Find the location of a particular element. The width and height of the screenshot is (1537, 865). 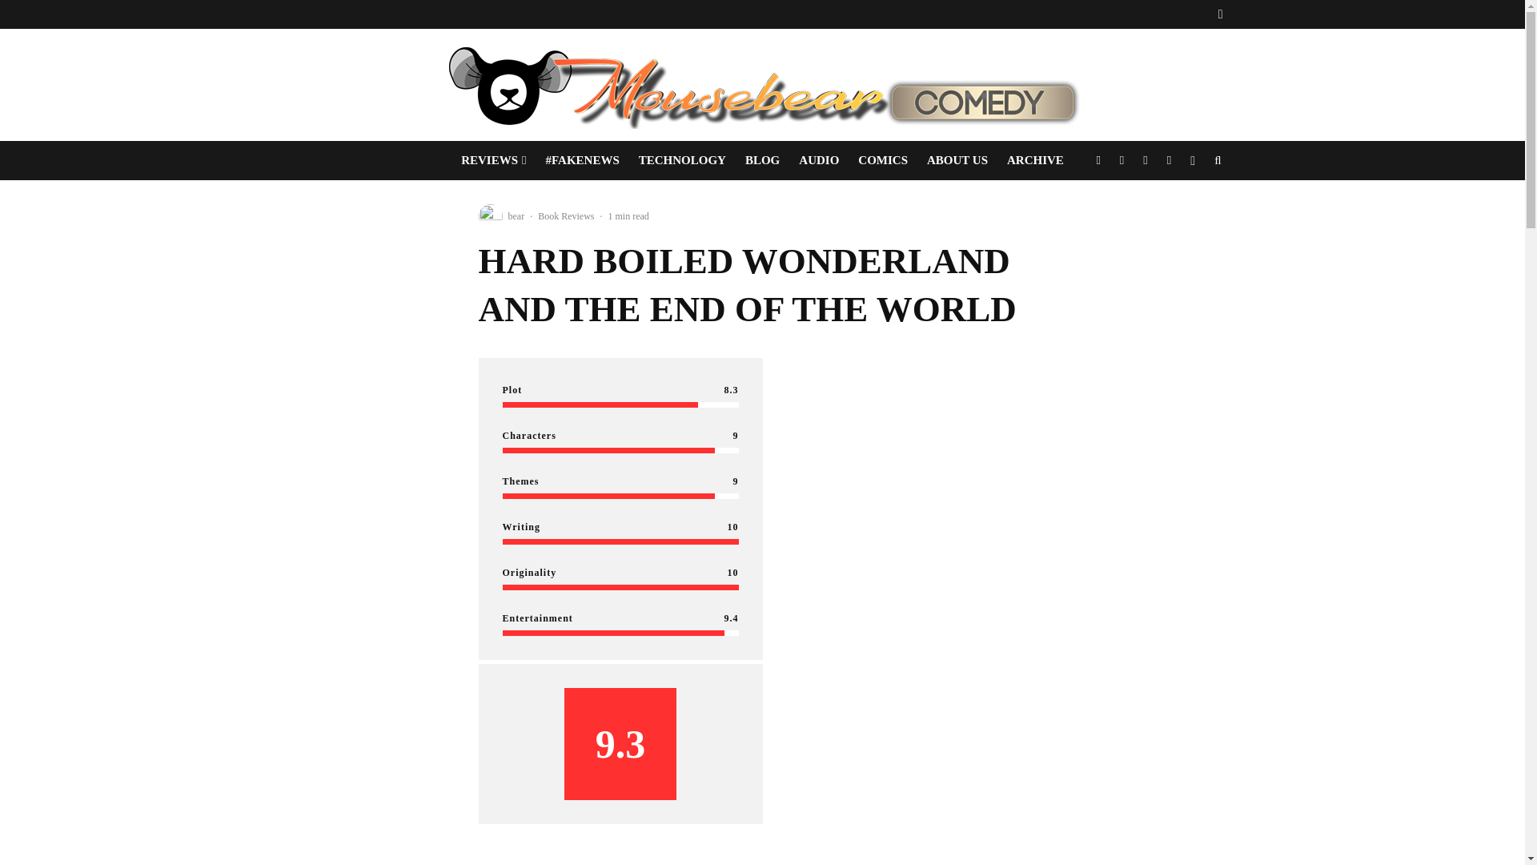

TECHNOLOGY is located at coordinates (682, 160).